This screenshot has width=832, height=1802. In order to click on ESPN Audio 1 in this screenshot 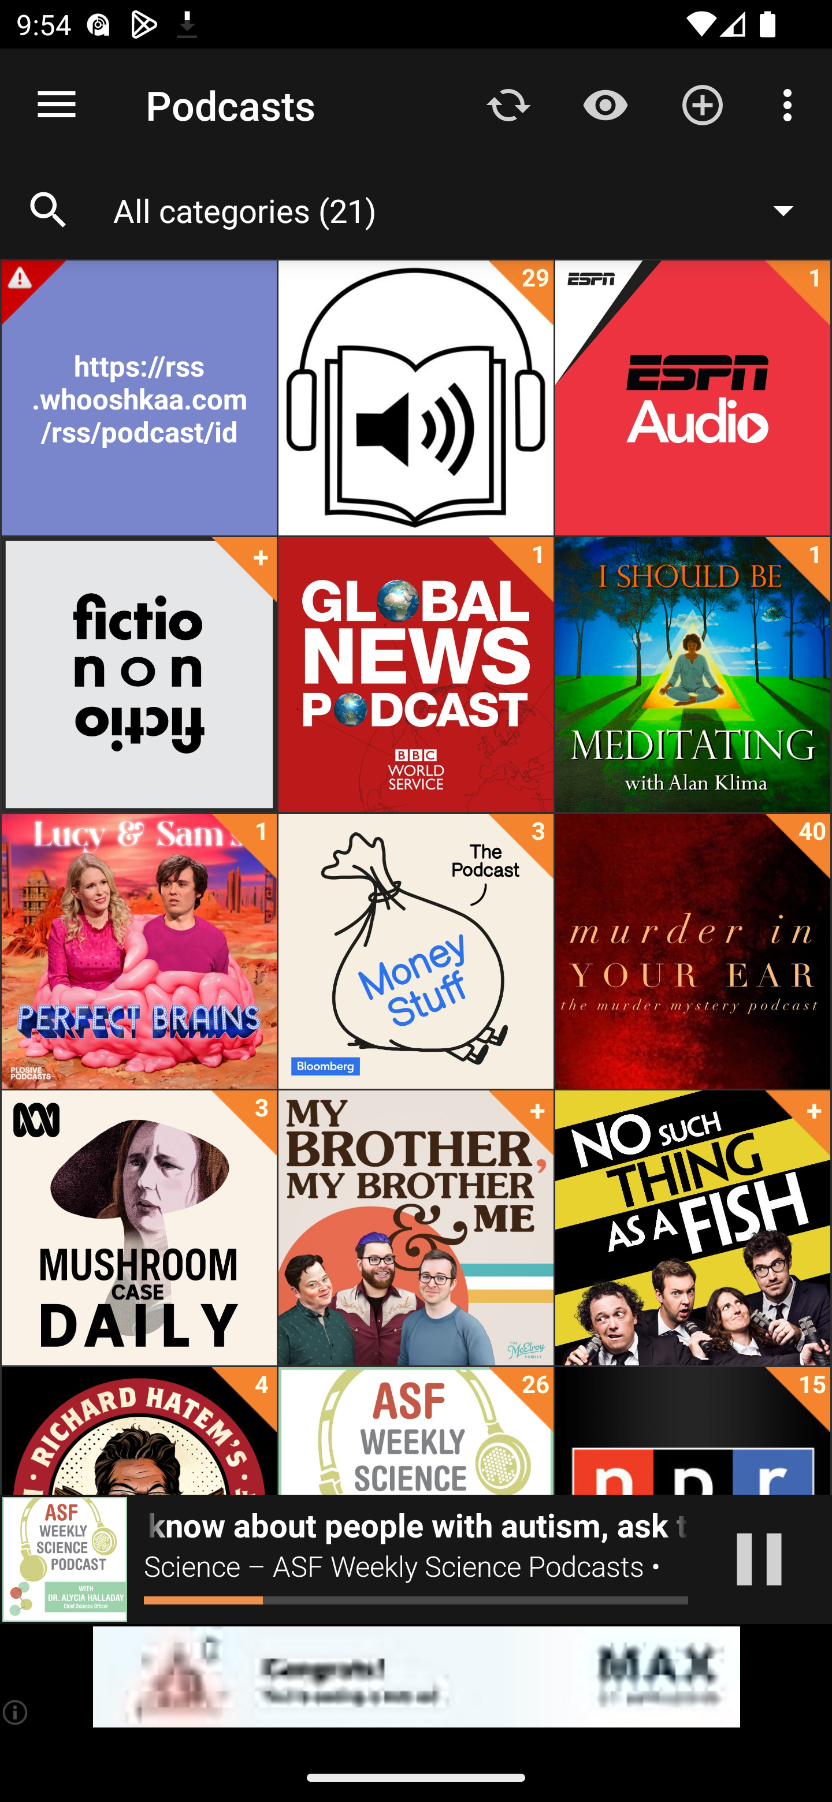, I will do `click(692, 398)`.